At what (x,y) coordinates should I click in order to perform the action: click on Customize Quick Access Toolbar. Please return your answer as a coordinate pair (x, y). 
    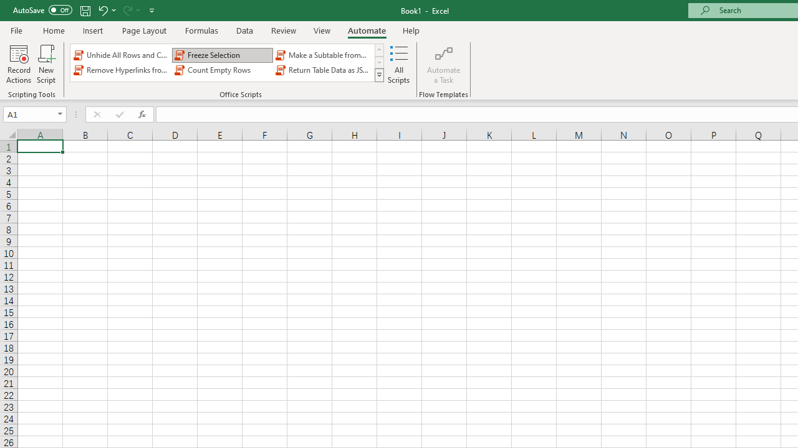
    Looking at the image, I should click on (152, 10).